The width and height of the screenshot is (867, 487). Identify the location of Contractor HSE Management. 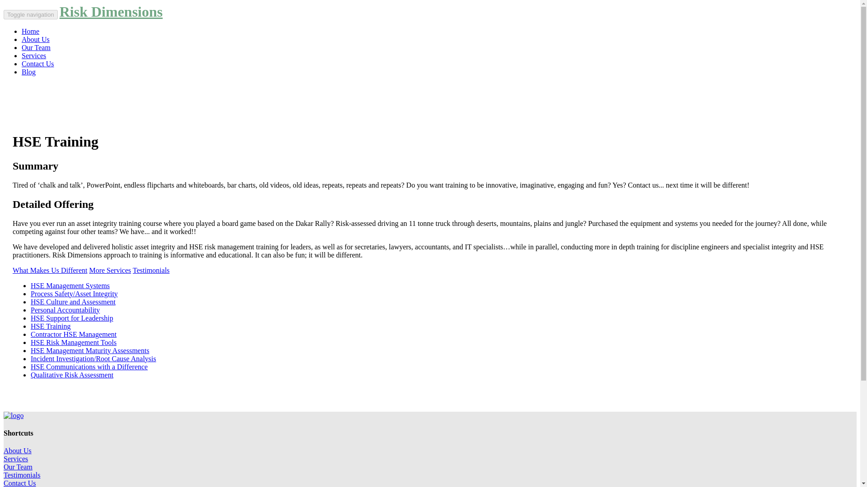
(73, 334).